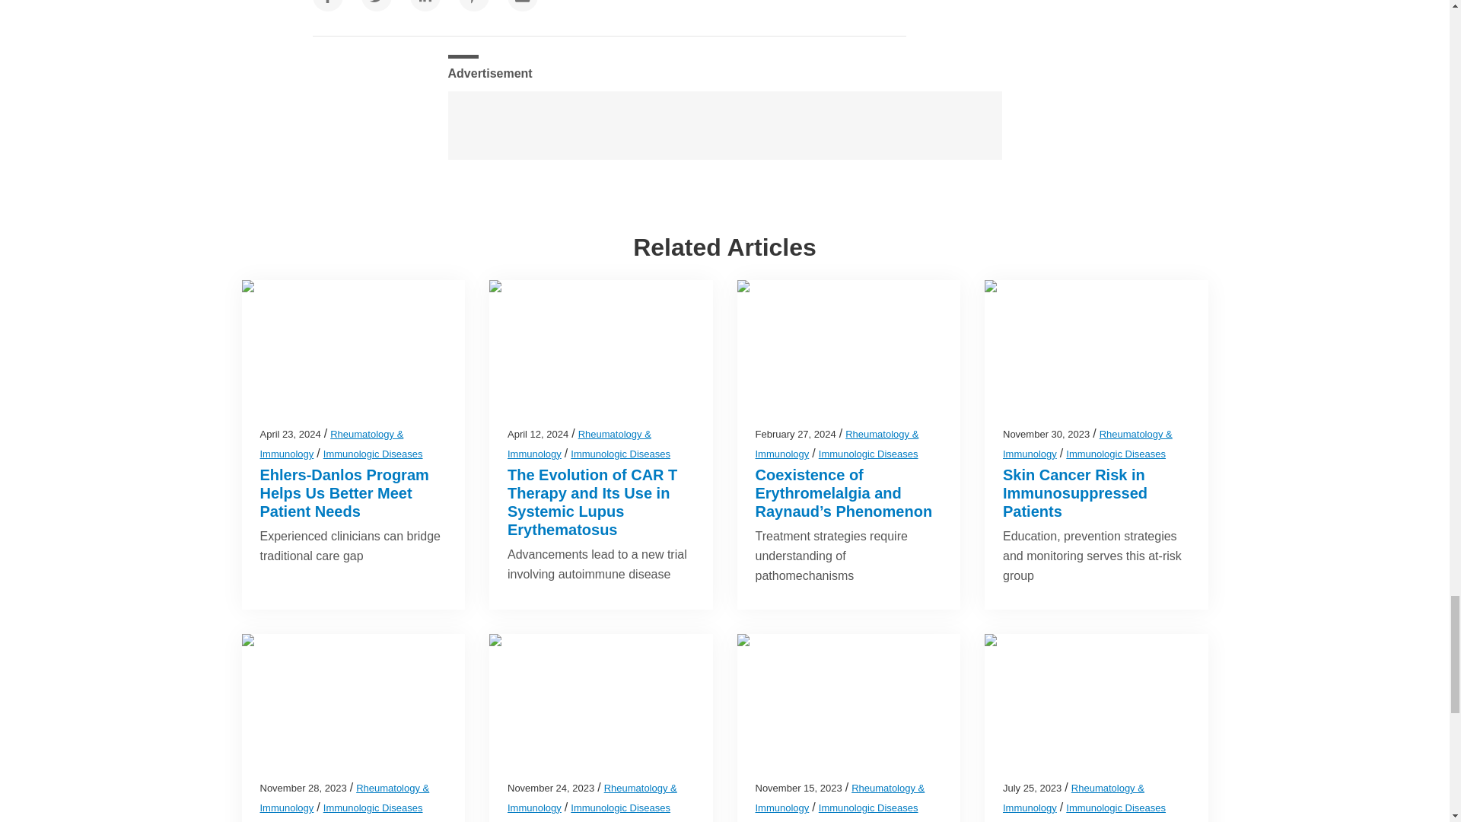 This screenshot has width=1461, height=822. I want to click on Ehlers-Danlos Program Helps Us Better Meet Patient Needs, so click(344, 493).